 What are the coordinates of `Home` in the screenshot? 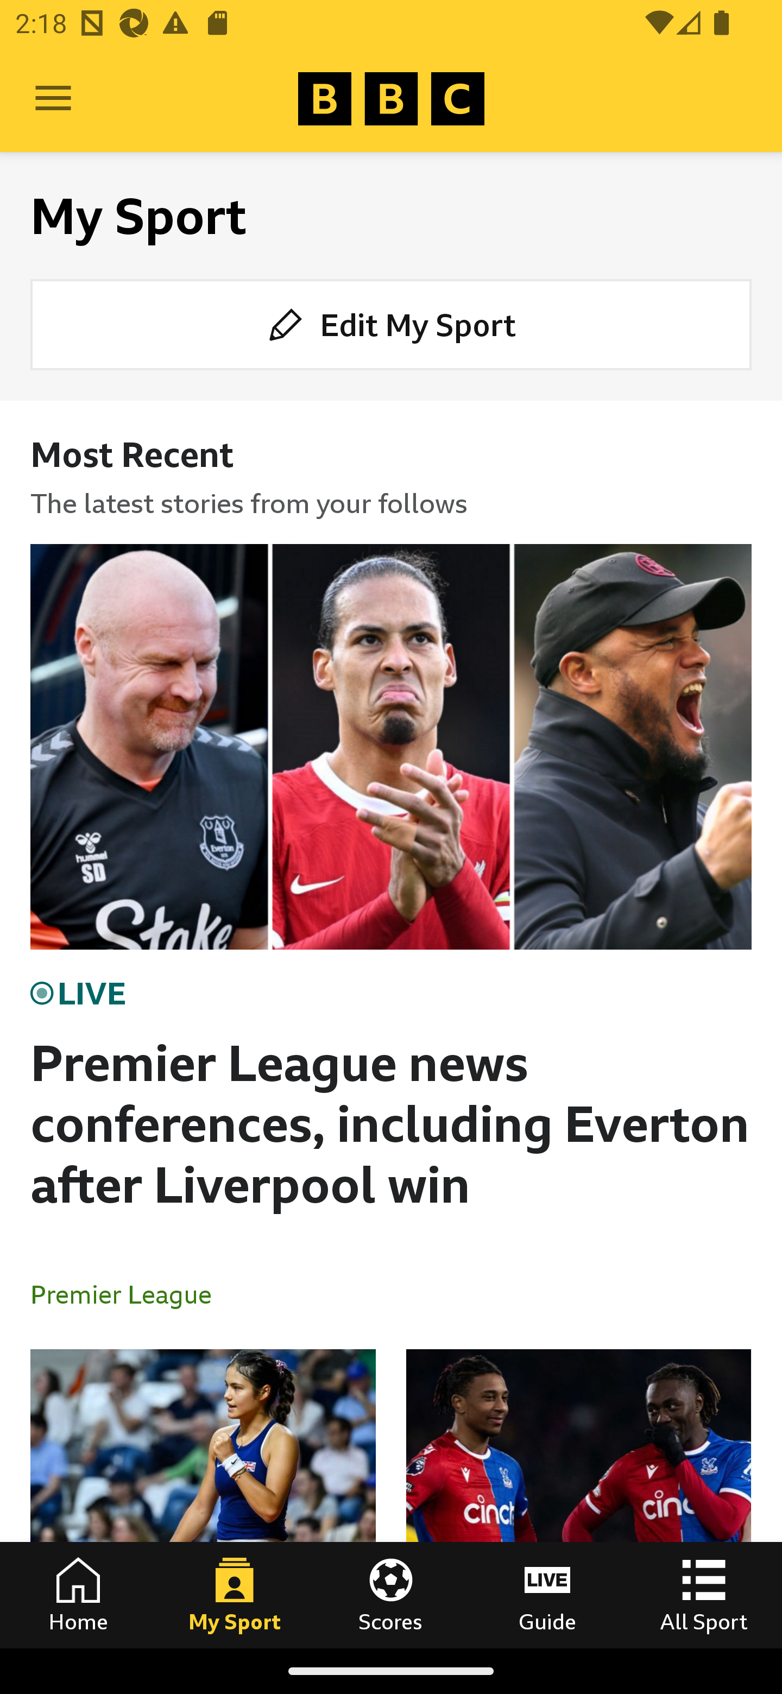 It's located at (78, 1595).